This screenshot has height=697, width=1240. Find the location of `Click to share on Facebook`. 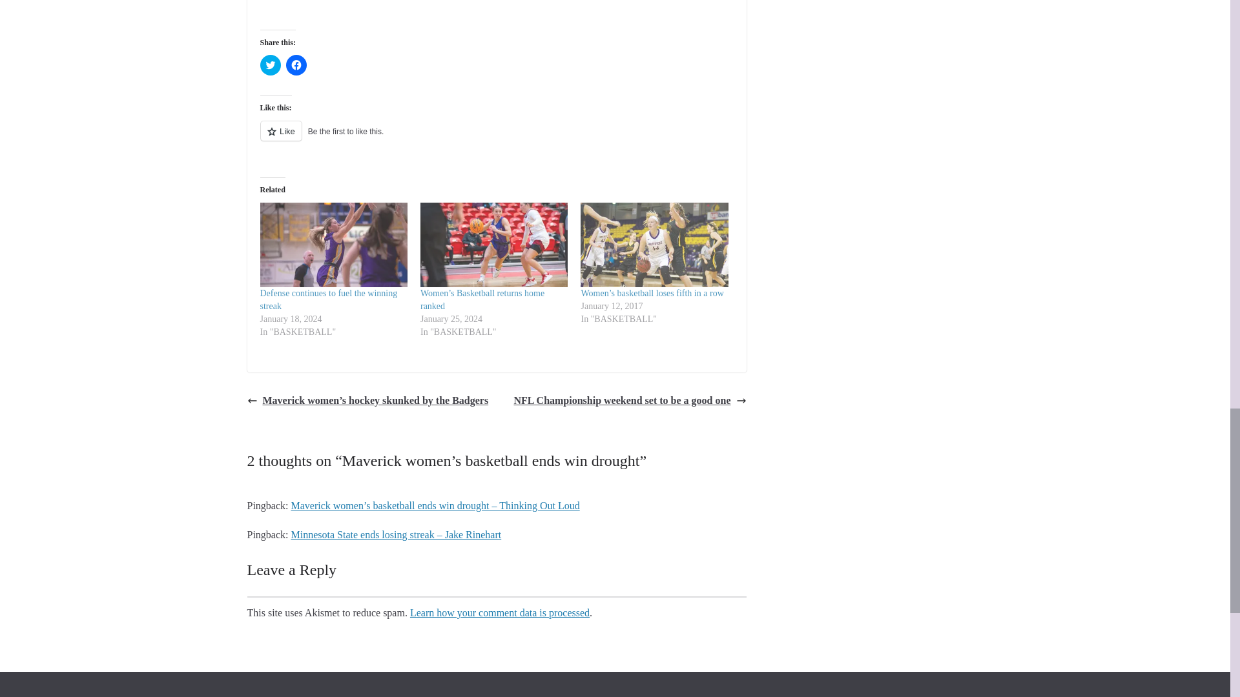

Click to share on Facebook is located at coordinates (296, 65).